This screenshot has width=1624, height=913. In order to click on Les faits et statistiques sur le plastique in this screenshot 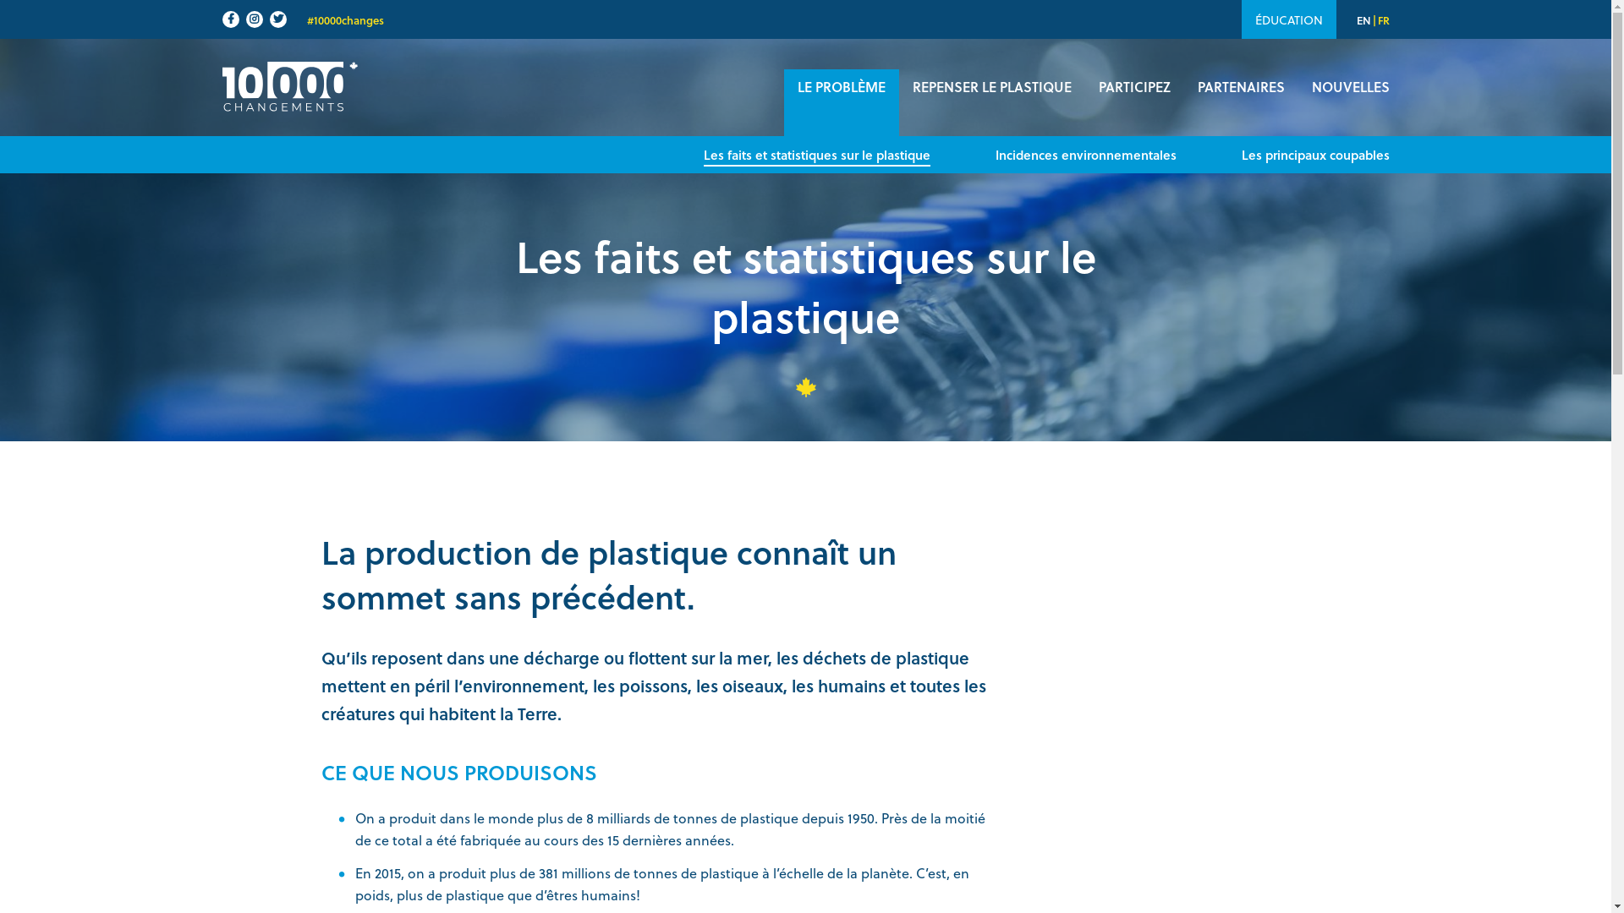, I will do `click(817, 155)`.